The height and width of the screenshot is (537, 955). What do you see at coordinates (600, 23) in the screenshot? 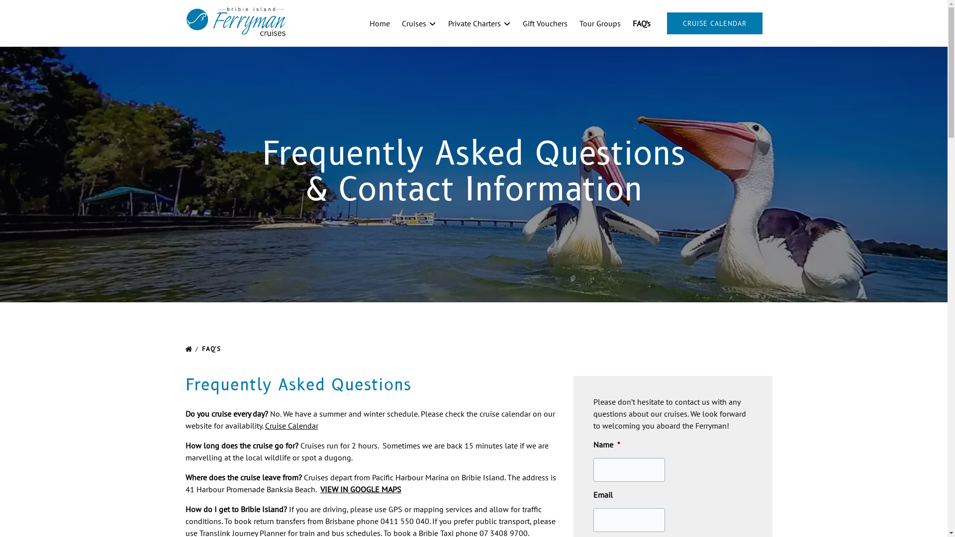
I see `Tour Groups` at bounding box center [600, 23].